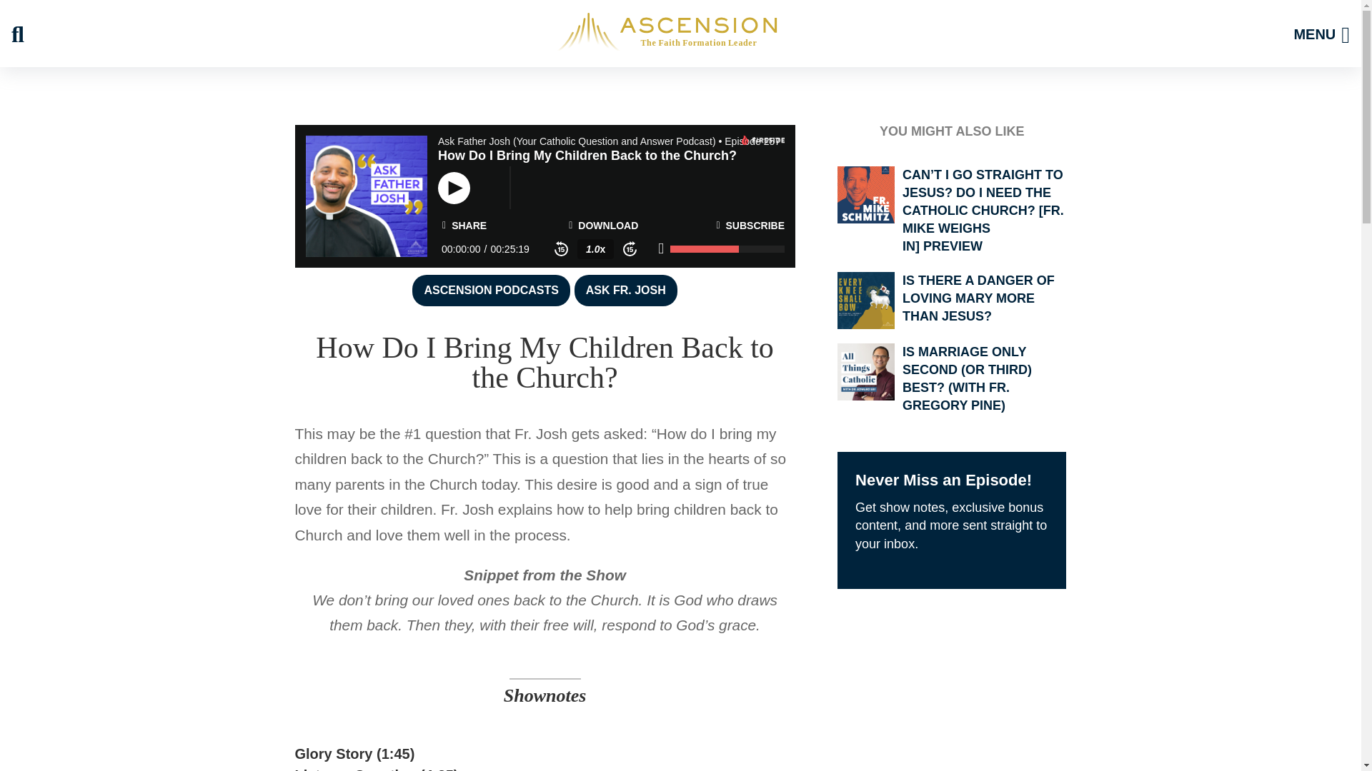  Describe the element at coordinates (490, 290) in the screenshot. I see `ASCENSION PODCASTS` at that location.